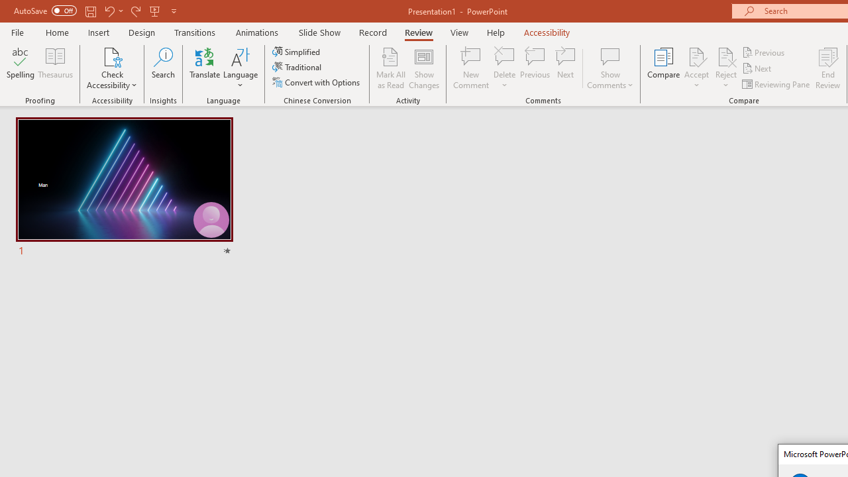 The image size is (848, 477). What do you see at coordinates (317, 82) in the screenshot?
I see `Convert with Options...` at bounding box center [317, 82].